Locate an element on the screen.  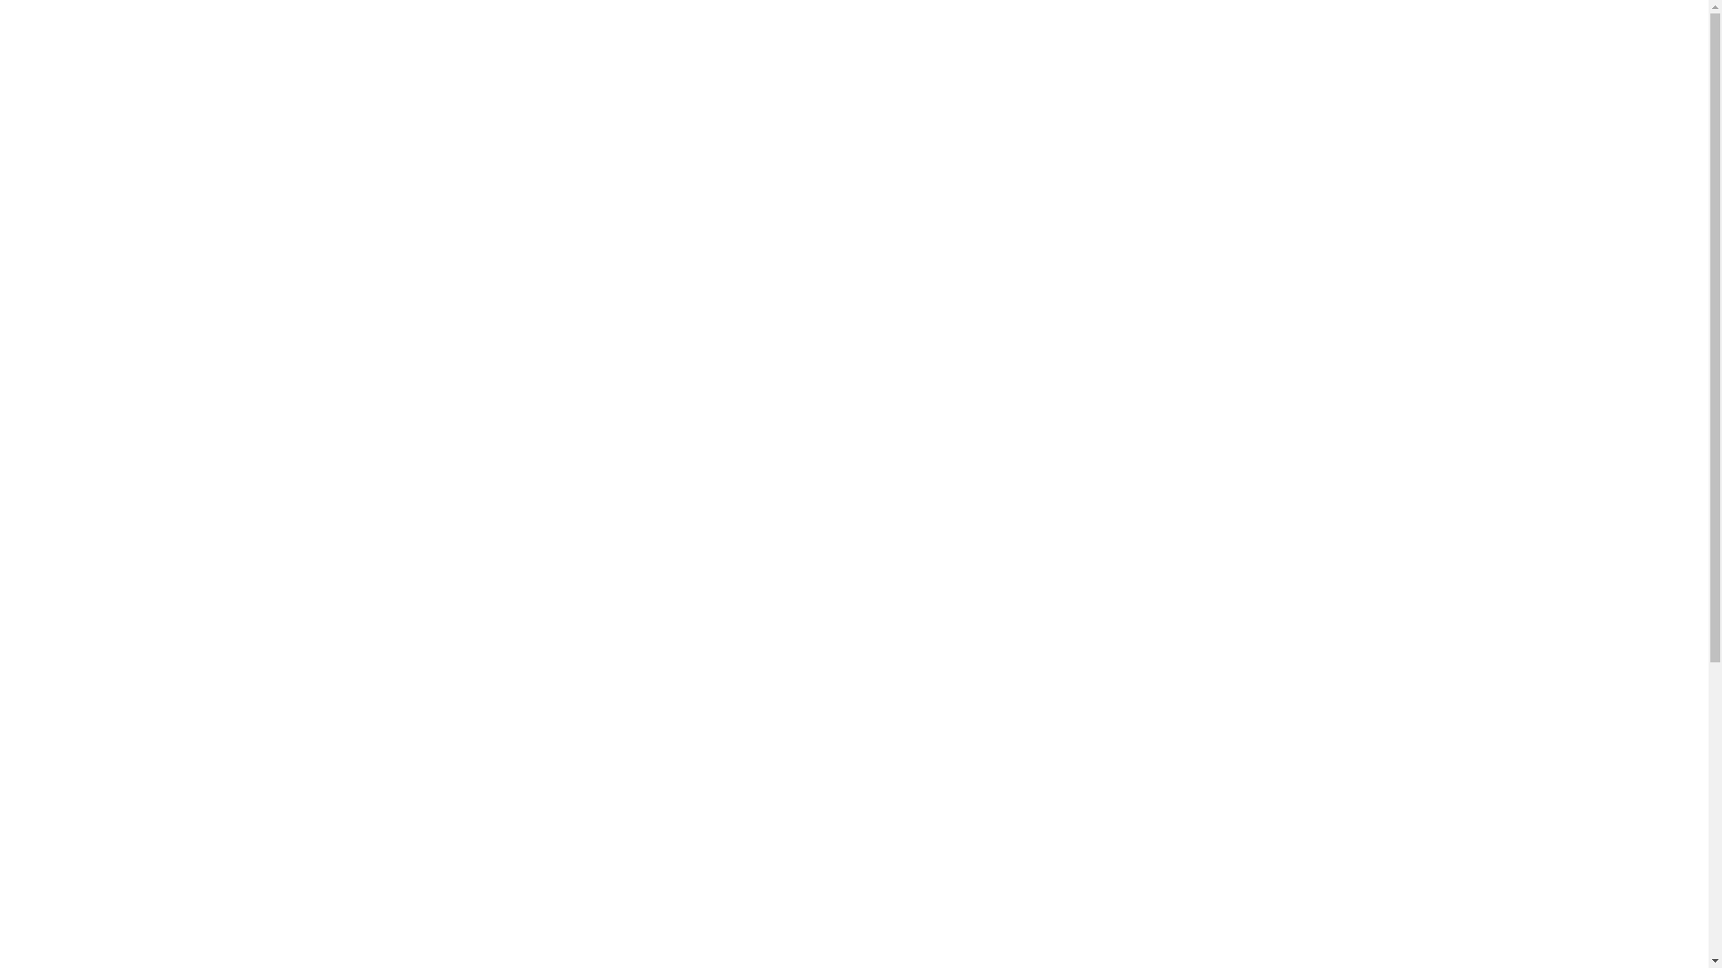
+375 (29) 915-82-92 is located at coordinates (160, 382).